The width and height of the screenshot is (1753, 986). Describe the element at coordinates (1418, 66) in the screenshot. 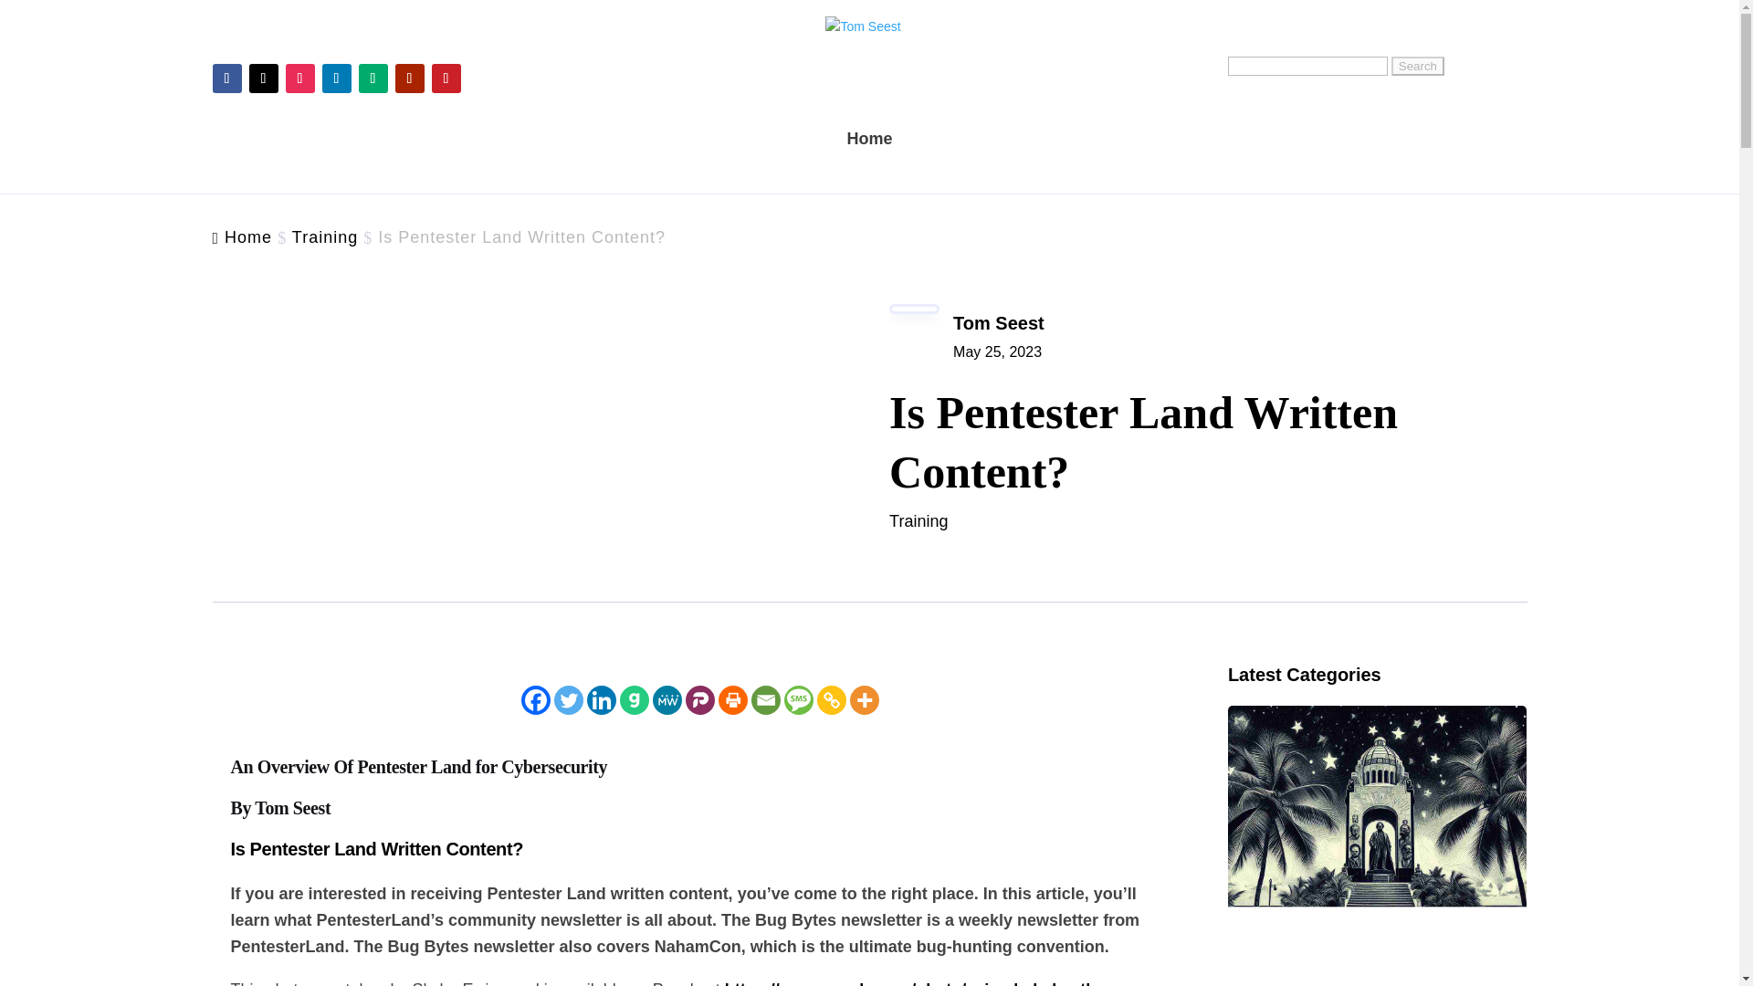

I see `Search` at that location.